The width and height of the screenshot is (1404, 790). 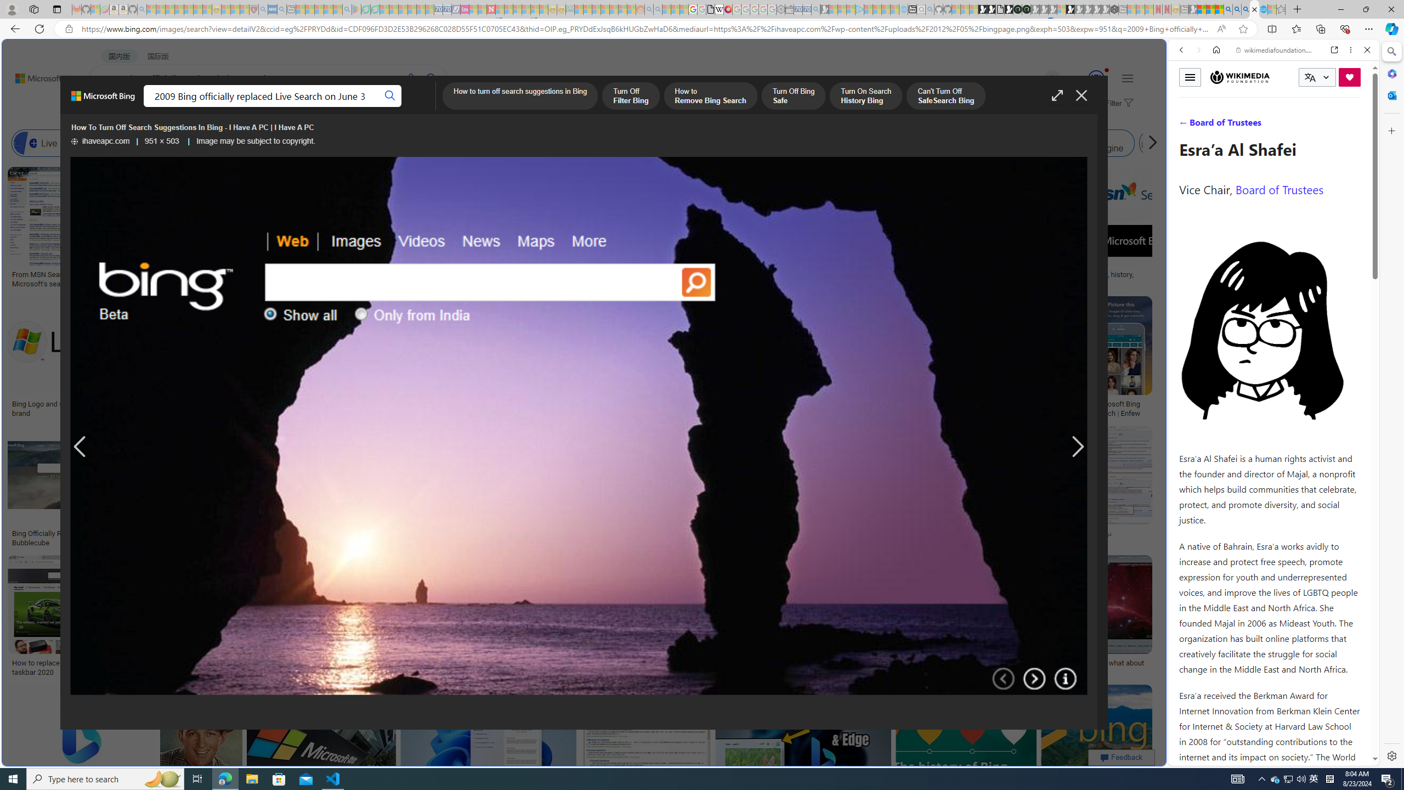 What do you see at coordinates (790, 9) in the screenshot?
I see `Wallet - Sleeping` at bounding box center [790, 9].